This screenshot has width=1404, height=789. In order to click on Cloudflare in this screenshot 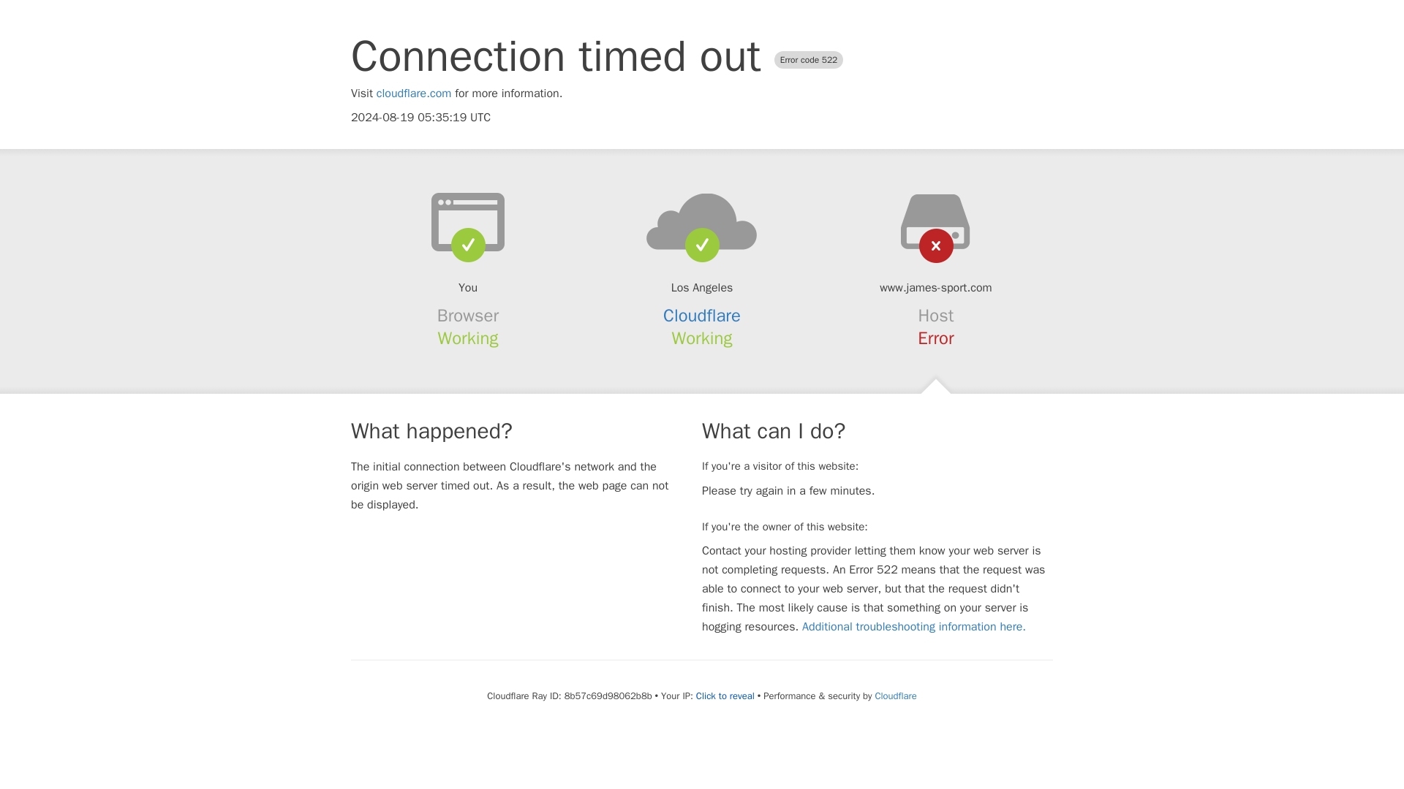, I will do `click(702, 316)`.